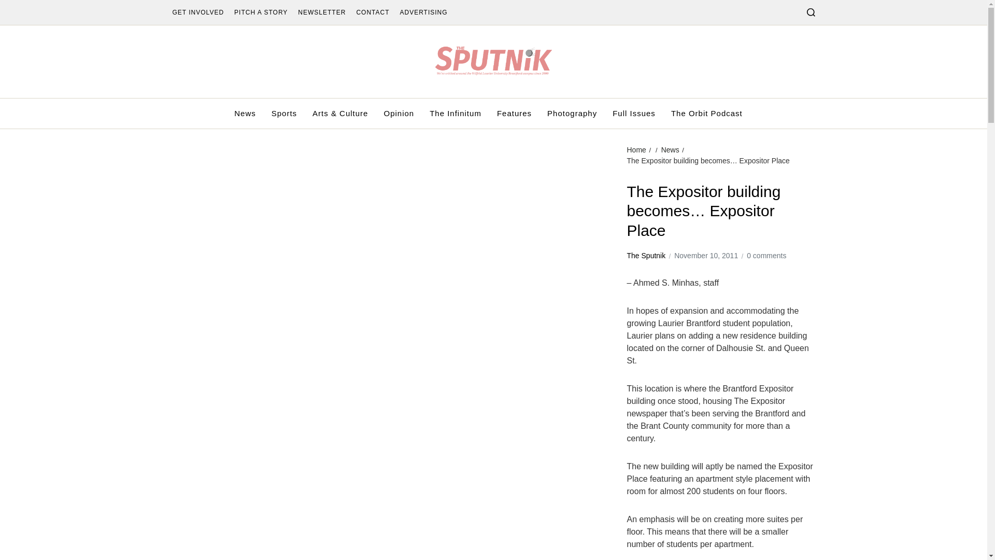  Describe the element at coordinates (572, 114) in the screenshot. I see `Photography` at that location.